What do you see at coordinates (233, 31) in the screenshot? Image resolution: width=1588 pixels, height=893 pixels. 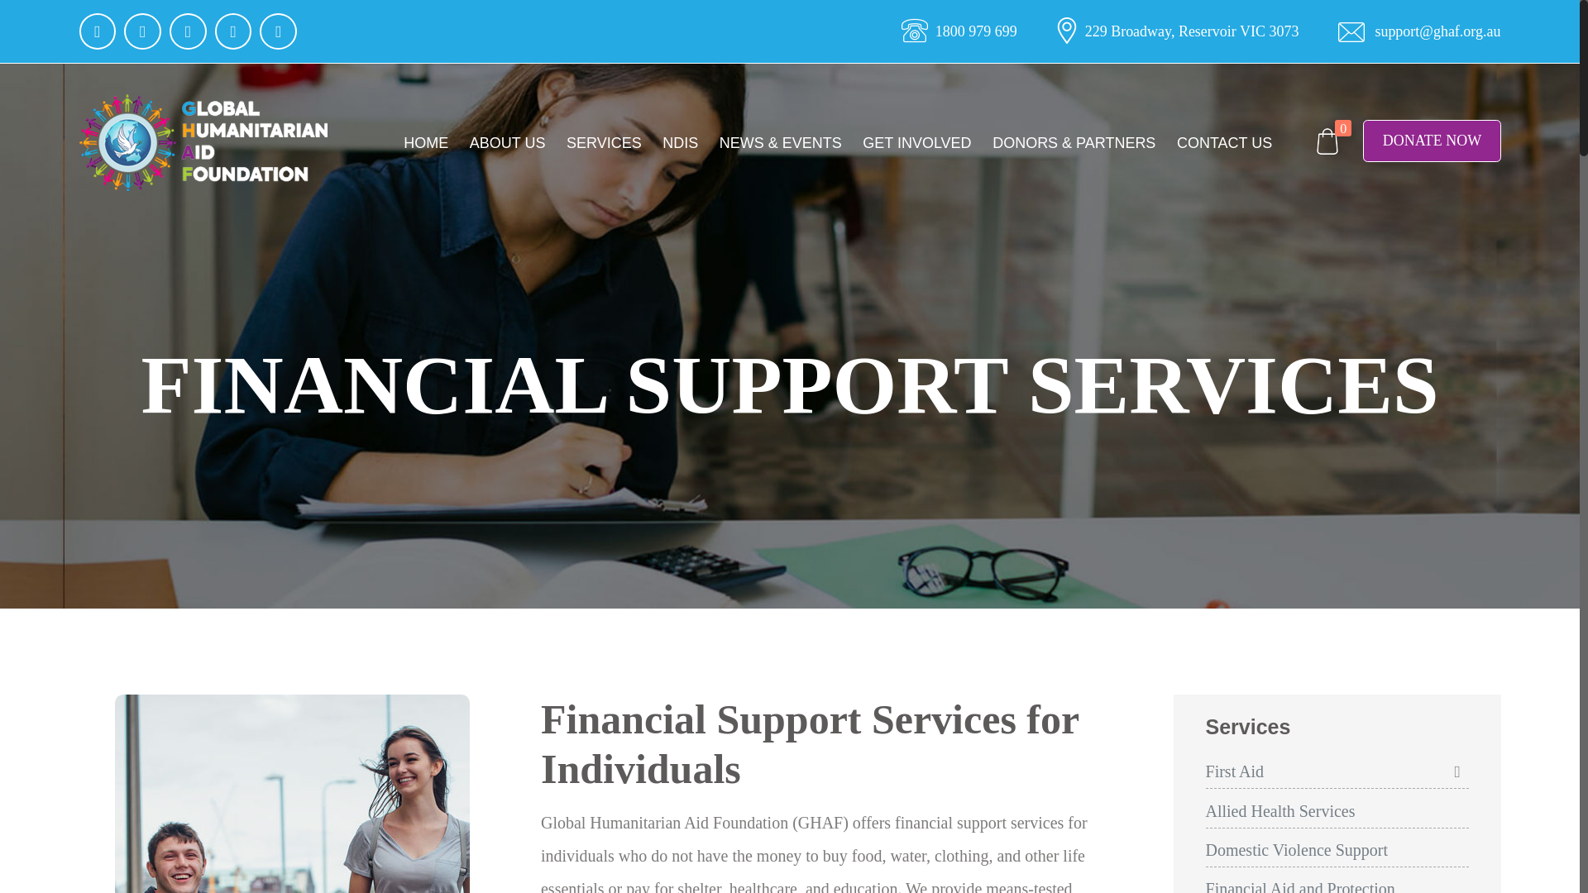 I see `Instagram` at bounding box center [233, 31].